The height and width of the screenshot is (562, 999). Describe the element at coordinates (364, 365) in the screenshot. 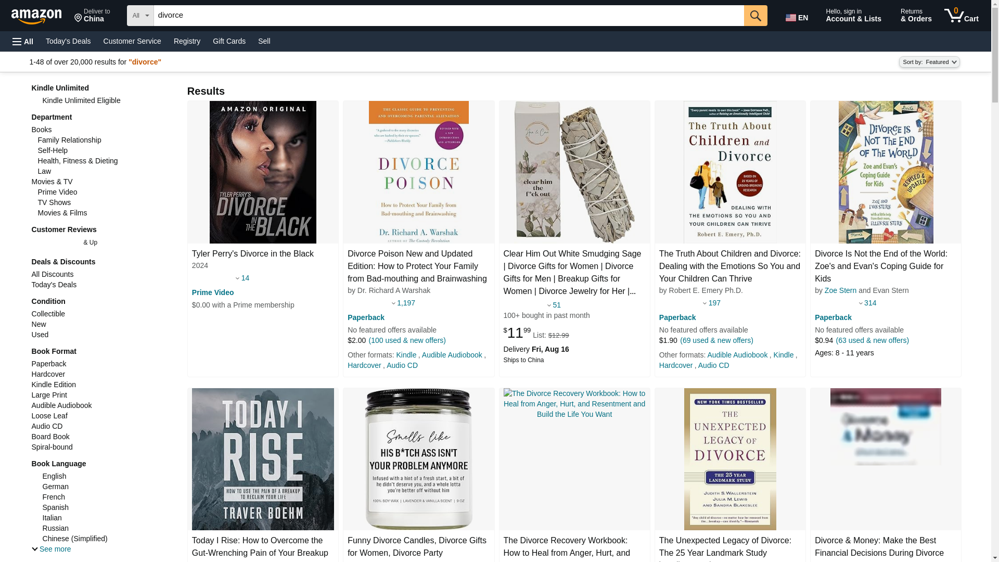

I see `Hardcover` at that location.